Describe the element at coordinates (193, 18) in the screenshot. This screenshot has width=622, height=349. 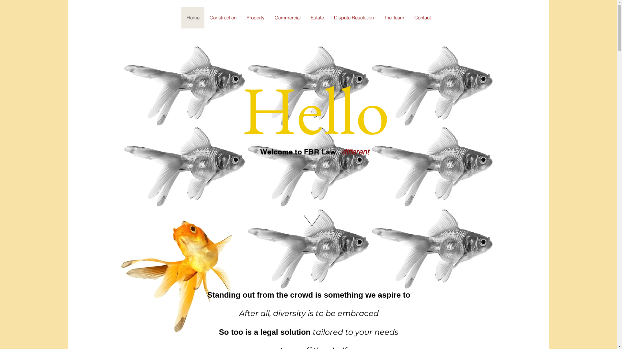
I see `Home` at that location.